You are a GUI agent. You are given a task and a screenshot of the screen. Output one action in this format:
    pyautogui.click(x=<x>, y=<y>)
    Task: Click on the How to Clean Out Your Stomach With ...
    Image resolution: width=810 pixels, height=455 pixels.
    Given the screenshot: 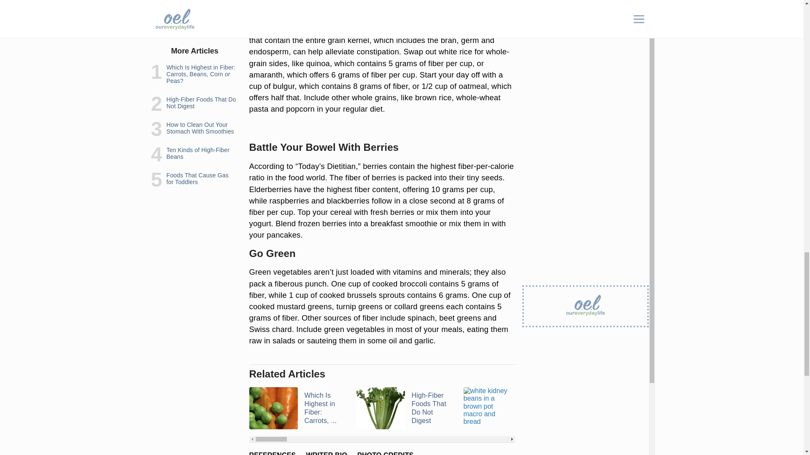 What is the action you would take?
    pyautogui.click(x=512, y=408)
    